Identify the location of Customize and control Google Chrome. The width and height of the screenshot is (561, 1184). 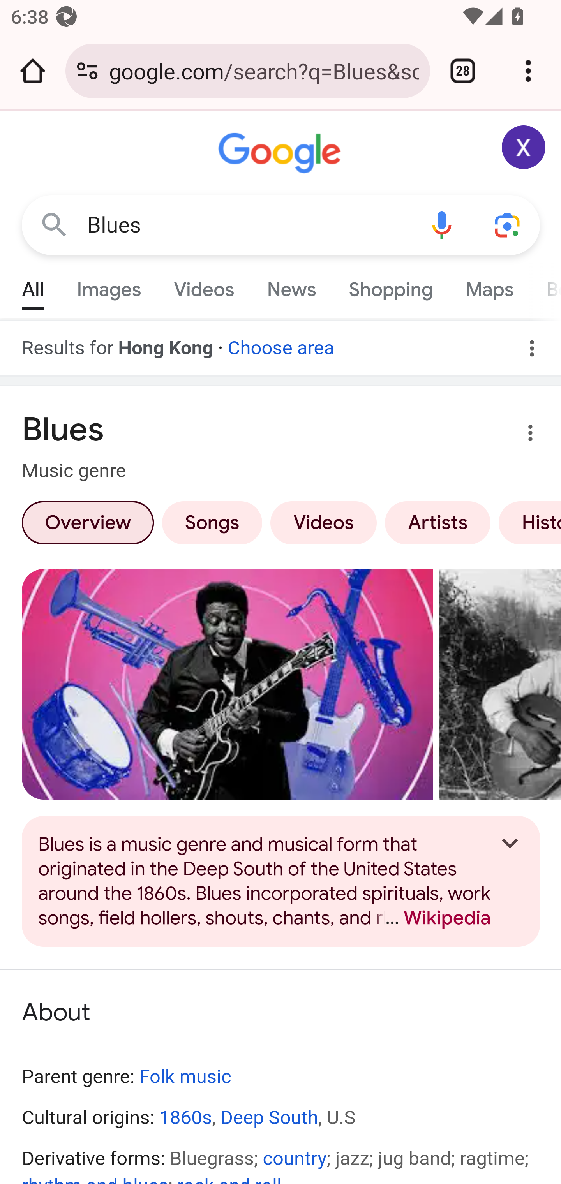
(528, 71).